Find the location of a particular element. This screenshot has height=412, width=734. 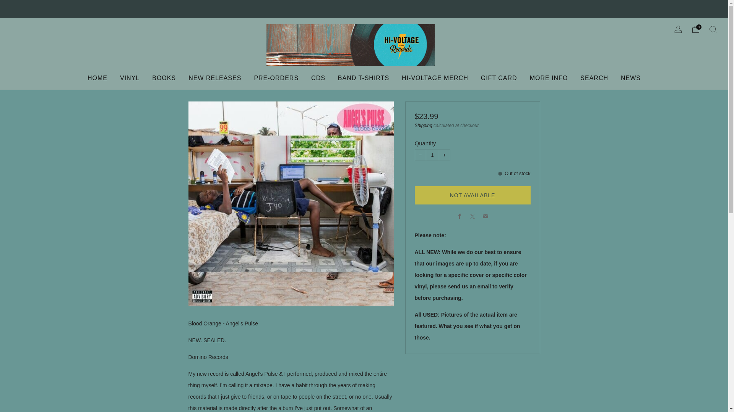

1 is located at coordinates (432, 155).